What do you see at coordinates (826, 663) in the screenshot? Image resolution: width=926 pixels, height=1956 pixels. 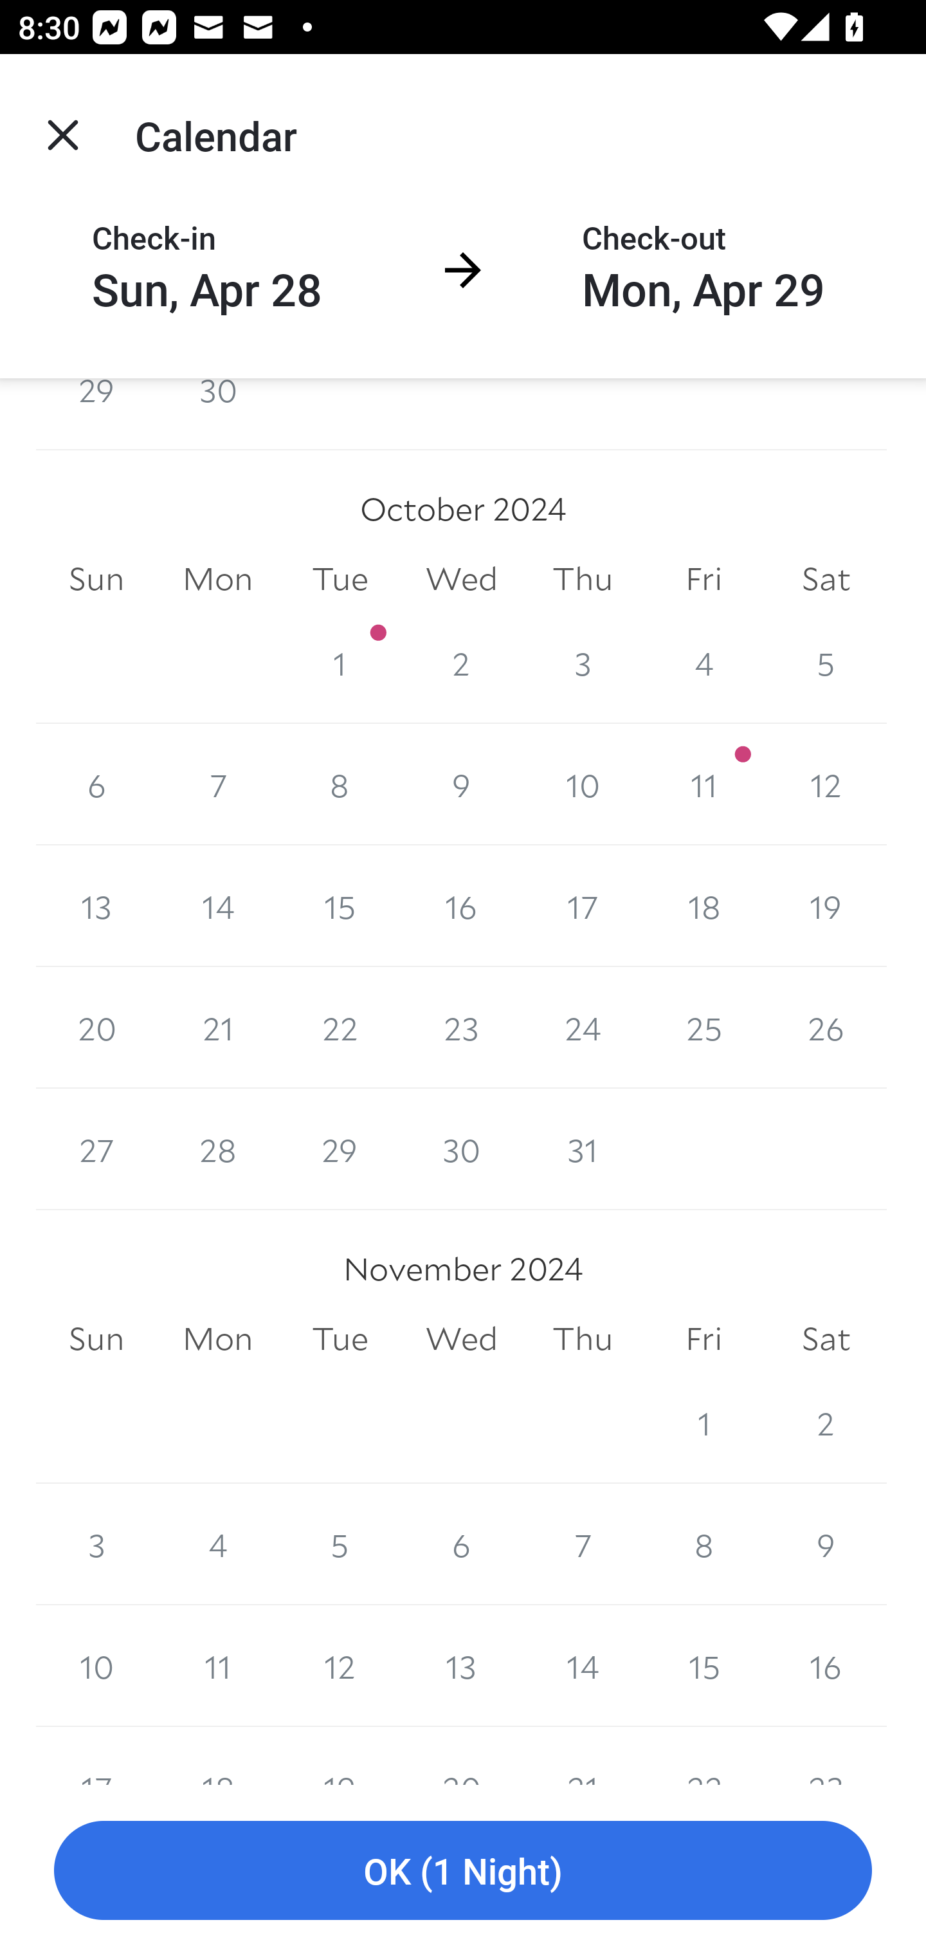 I see `5 5 October 2024` at bounding box center [826, 663].